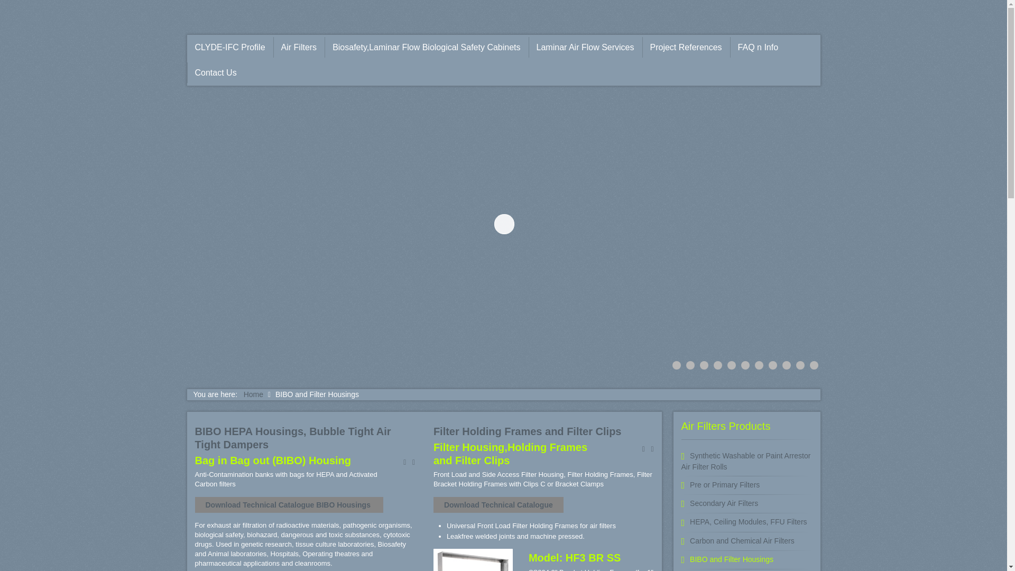 The height and width of the screenshot is (571, 1015). What do you see at coordinates (746, 506) in the screenshot?
I see `Secondary Air Filters` at bounding box center [746, 506].